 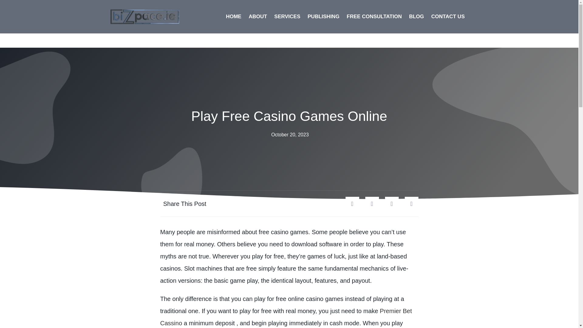 What do you see at coordinates (286, 317) in the screenshot?
I see `Premier Bet Cassino` at bounding box center [286, 317].